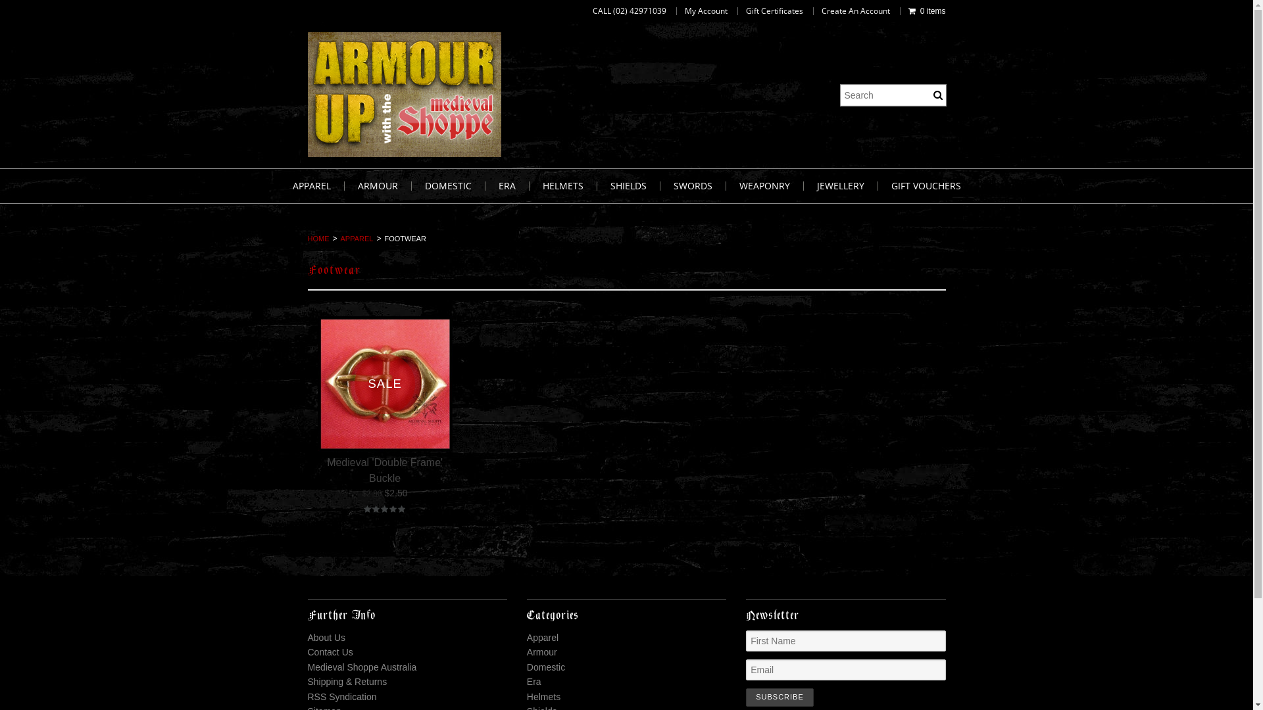 The width and height of the screenshot is (1263, 710). I want to click on CALL (02) 42971039, so click(630, 11).